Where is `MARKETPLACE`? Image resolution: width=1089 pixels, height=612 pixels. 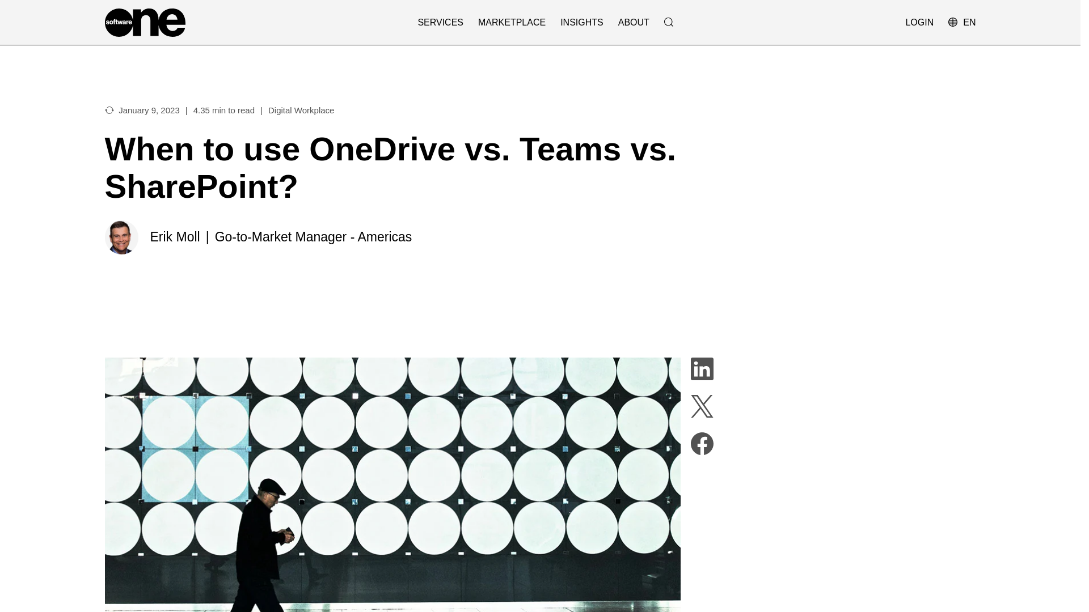 MARKETPLACE is located at coordinates (512, 23).